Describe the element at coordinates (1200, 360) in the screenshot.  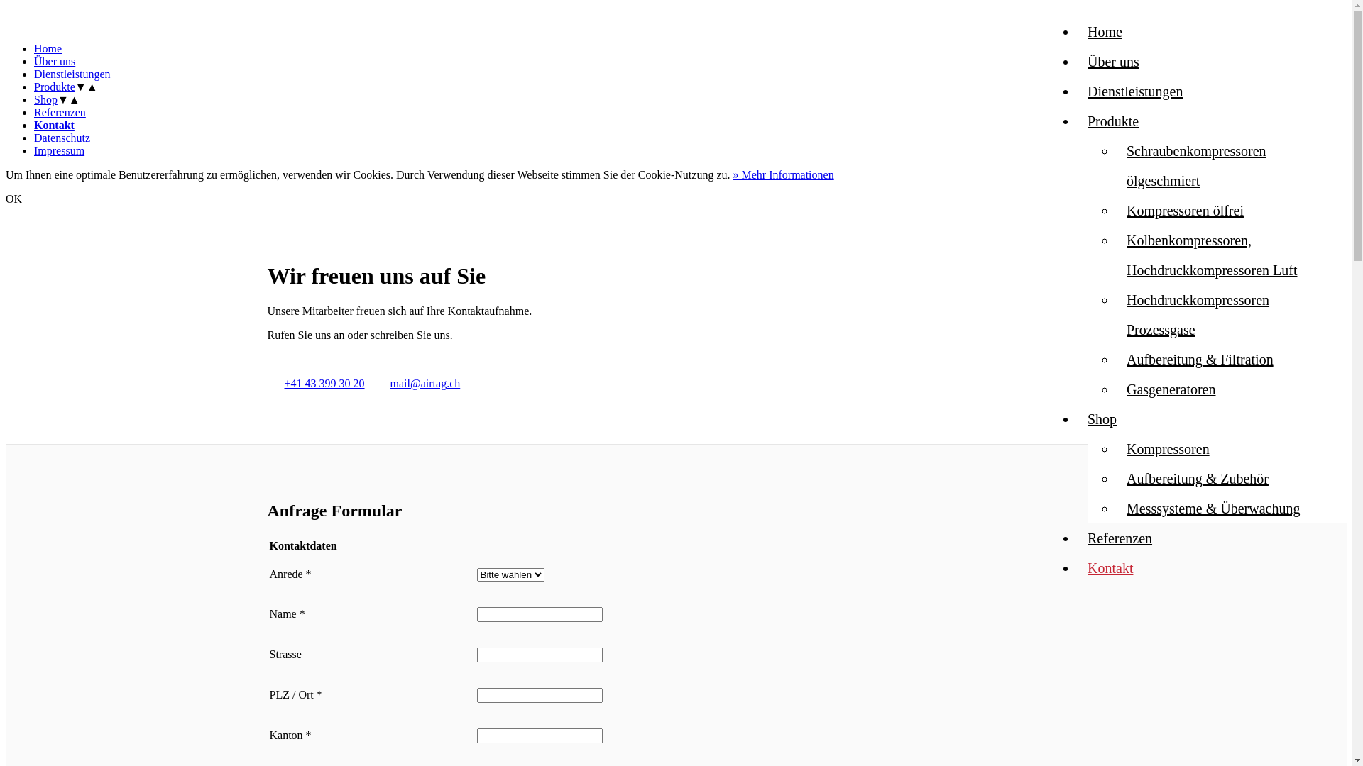
I see `Aufbereitung & Filtration` at that location.